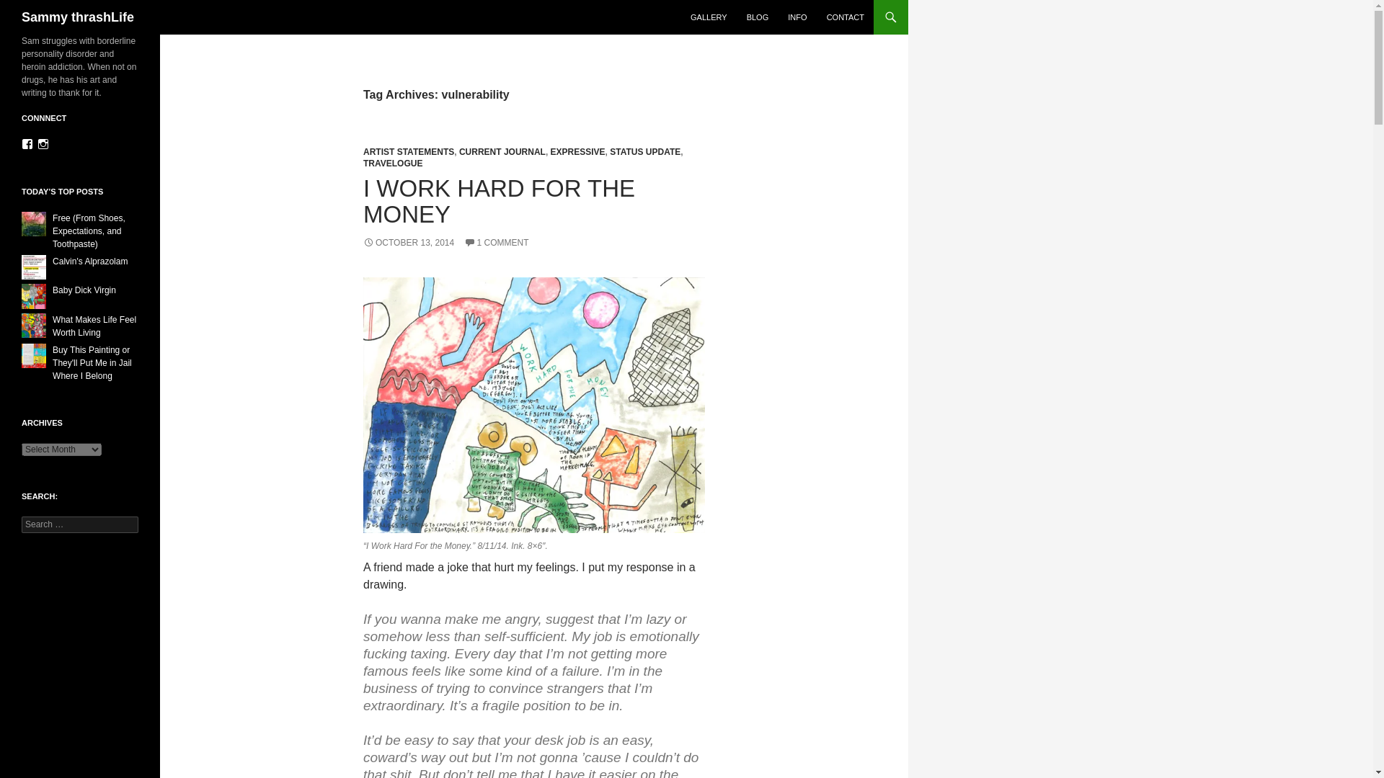  What do you see at coordinates (408, 152) in the screenshot?
I see `ARTIST STATEMENTS` at bounding box center [408, 152].